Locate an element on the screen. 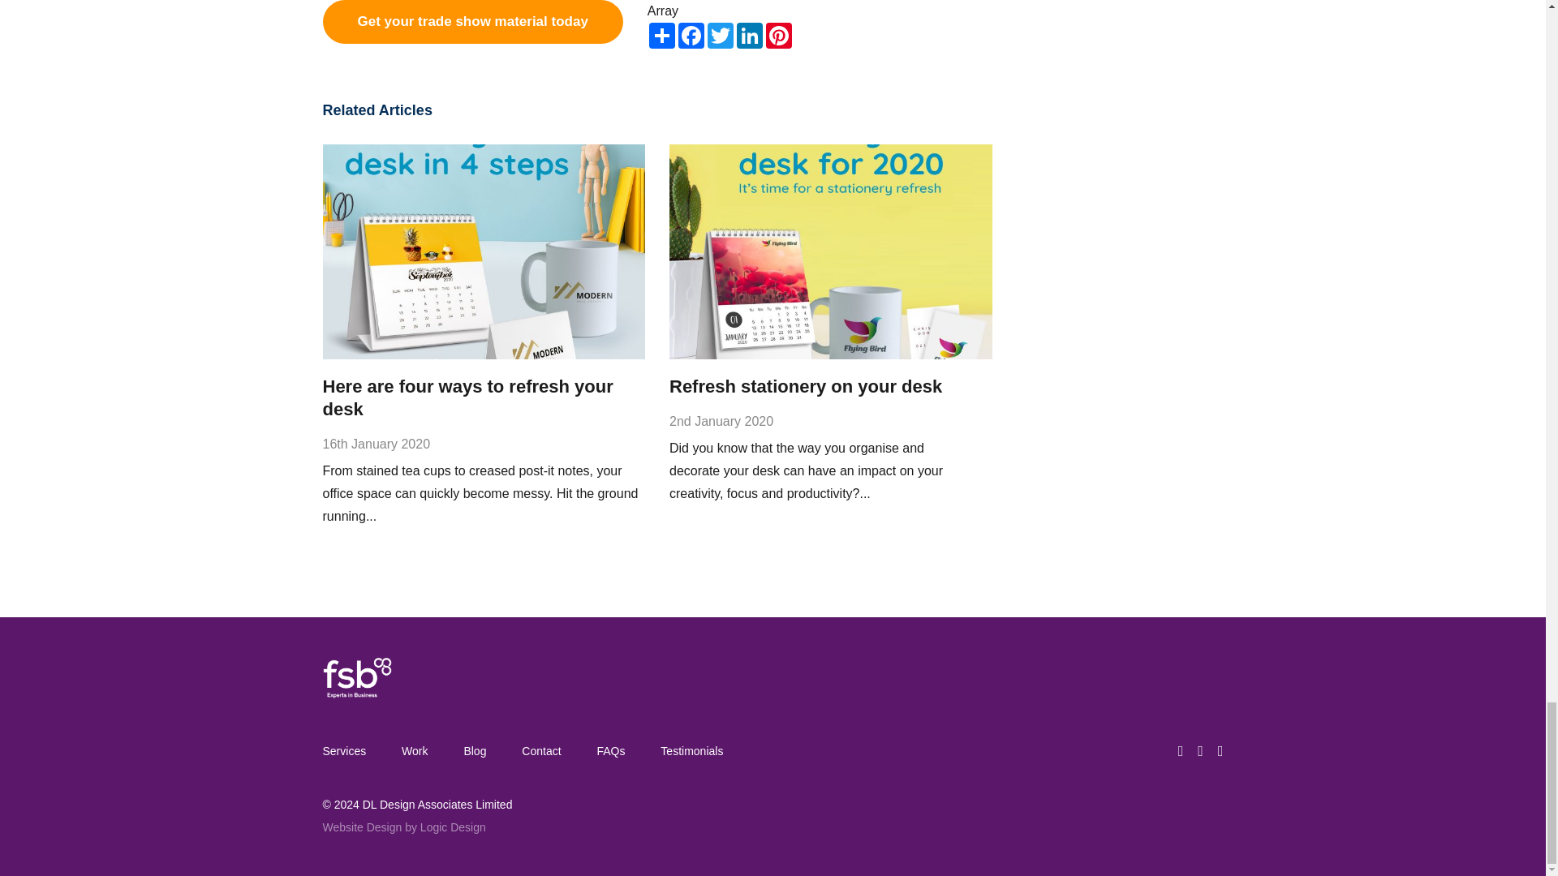 The width and height of the screenshot is (1558, 876). FAQs is located at coordinates (610, 751).